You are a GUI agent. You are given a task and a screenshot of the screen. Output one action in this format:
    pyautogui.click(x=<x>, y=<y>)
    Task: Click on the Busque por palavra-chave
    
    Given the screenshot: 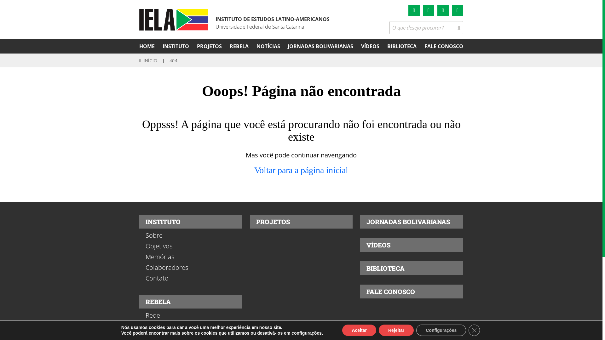 What is the action you would take?
    pyautogui.click(x=422, y=28)
    